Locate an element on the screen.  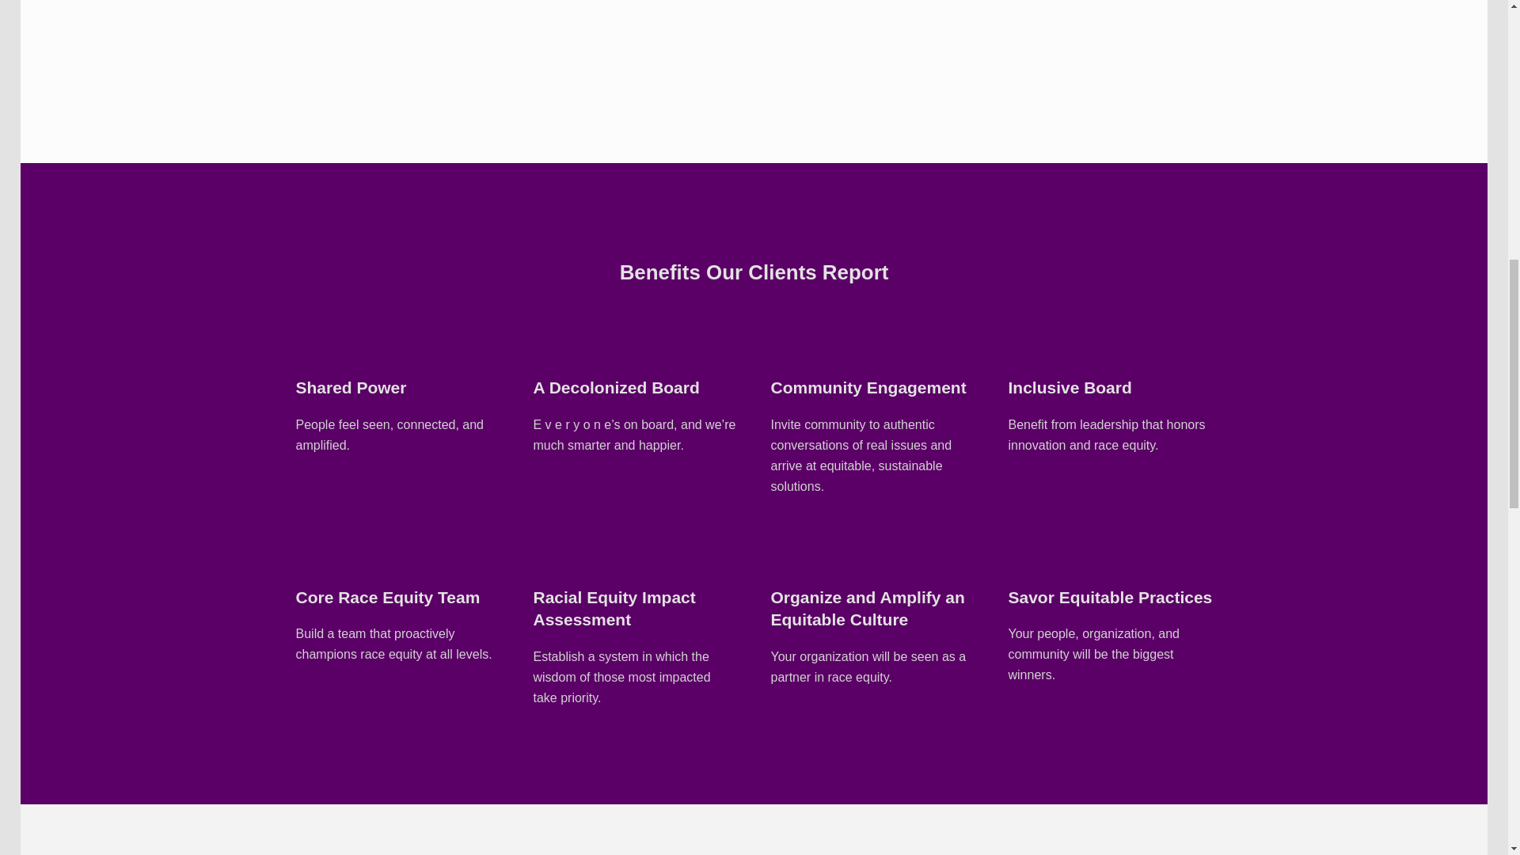
racial-impact-board is located at coordinates (790, 340).